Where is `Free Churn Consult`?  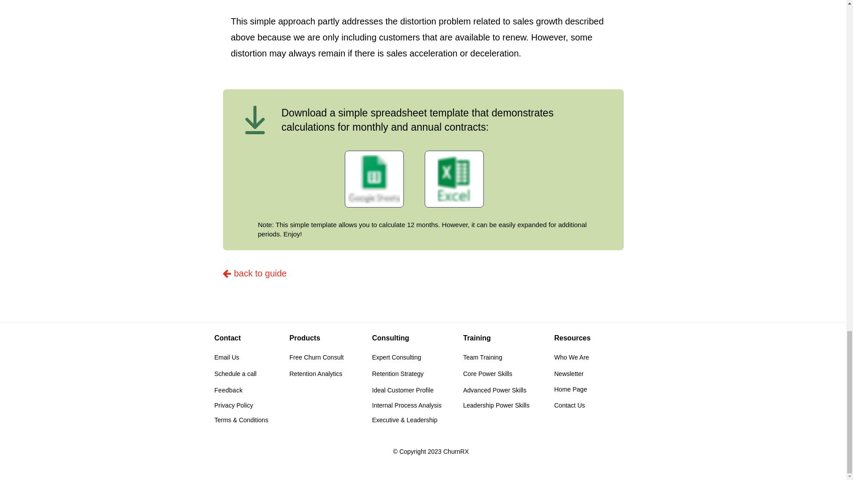
Free Churn Consult is located at coordinates (316, 357).